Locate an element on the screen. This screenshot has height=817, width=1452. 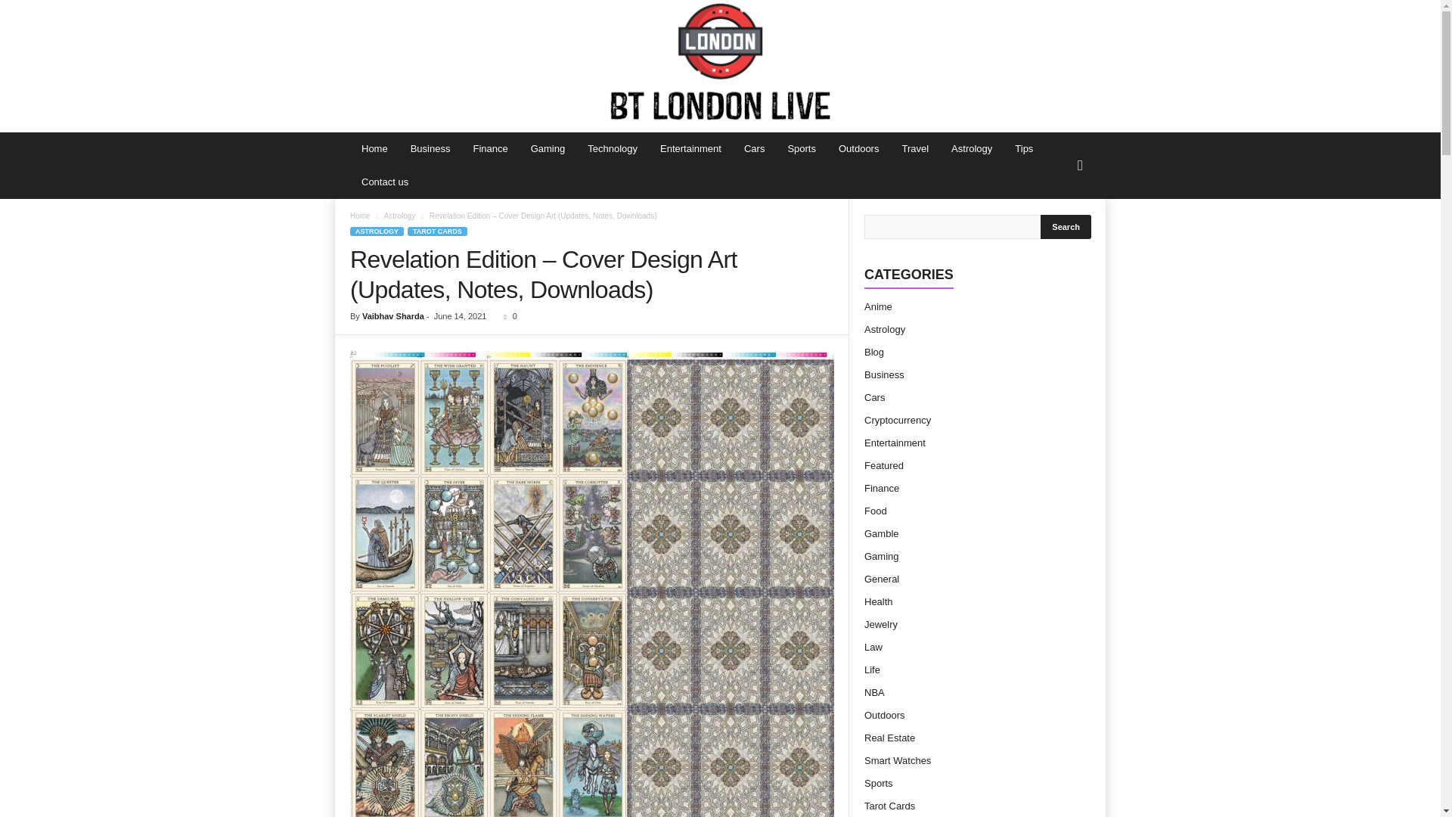
Tips is located at coordinates (1023, 148).